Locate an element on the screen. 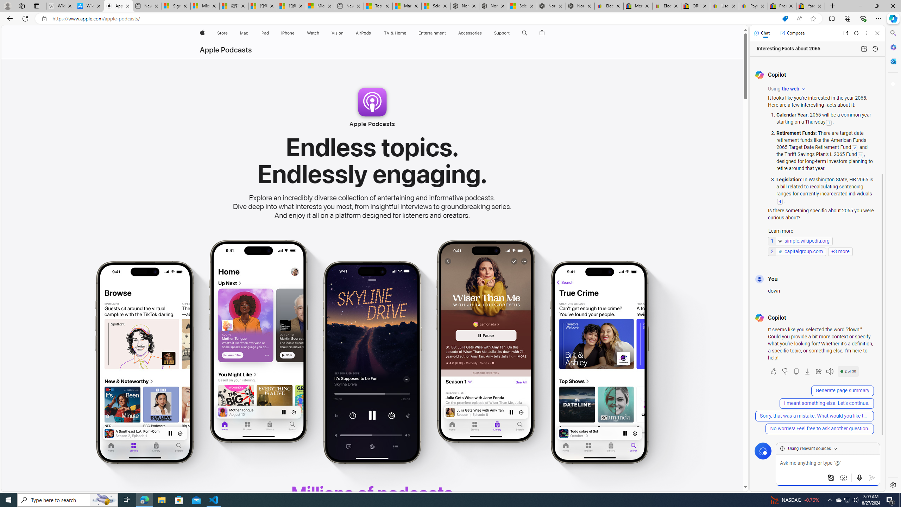 This screenshot has height=507, width=901. Store is located at coordinates (222, 33).